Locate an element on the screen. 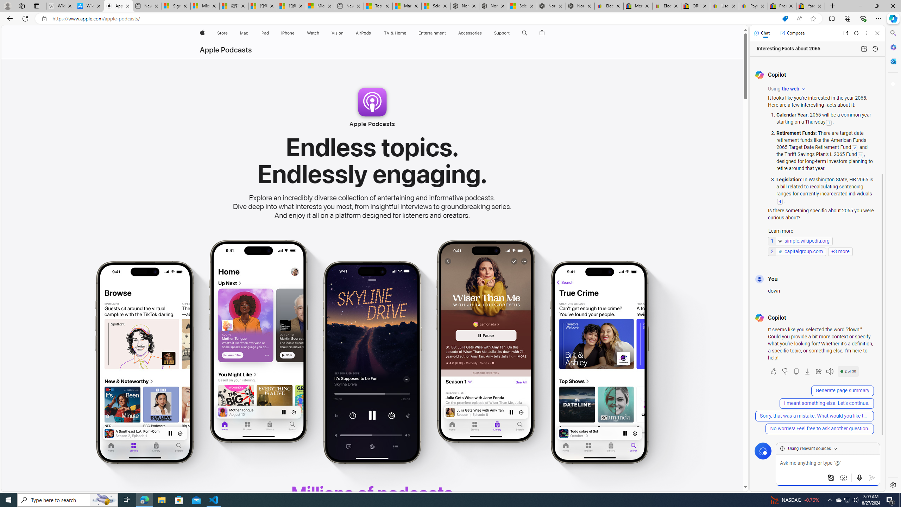 This screenshot has height=507, width=901. Store is located at coordinates (222, 33).